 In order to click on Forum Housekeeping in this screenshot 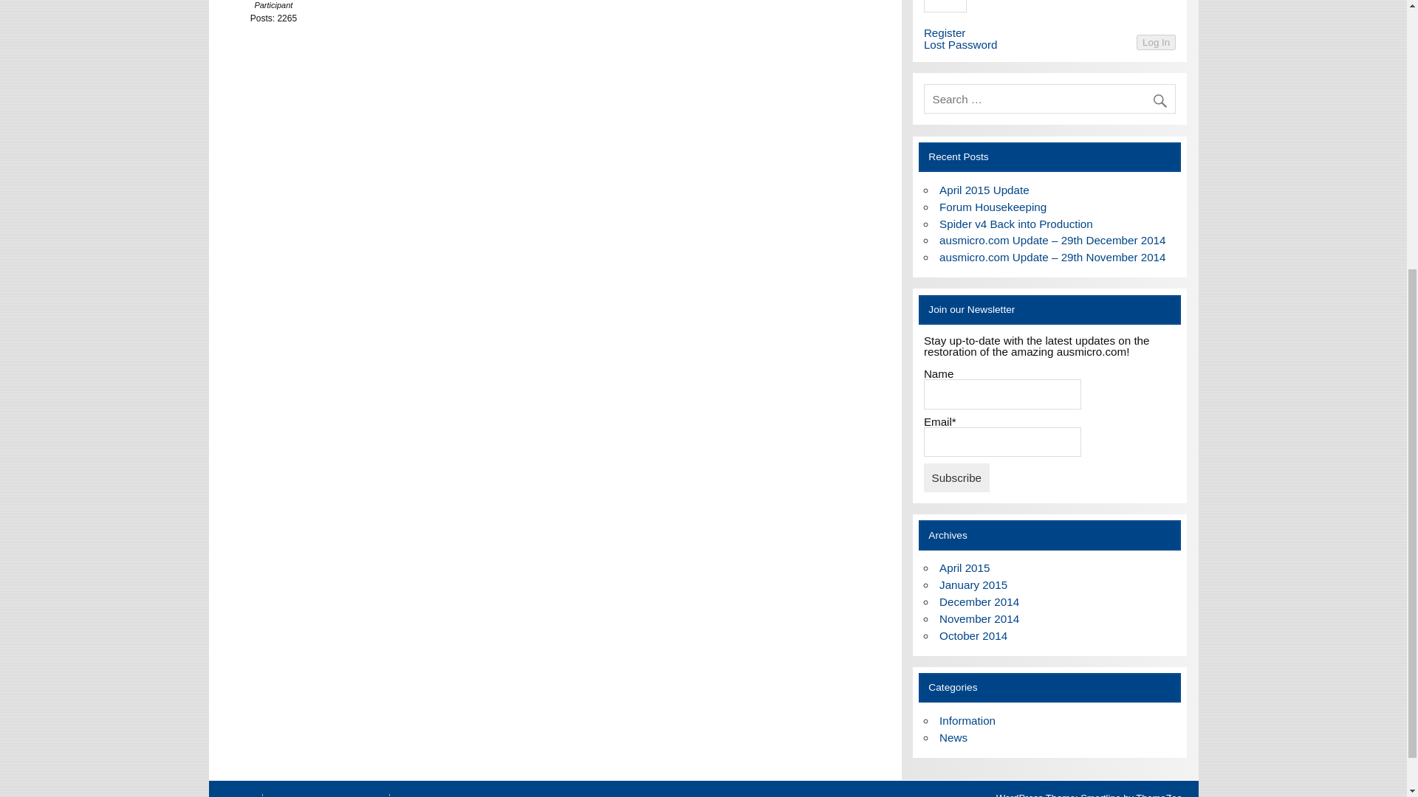, I will do `click(993, 207)`.